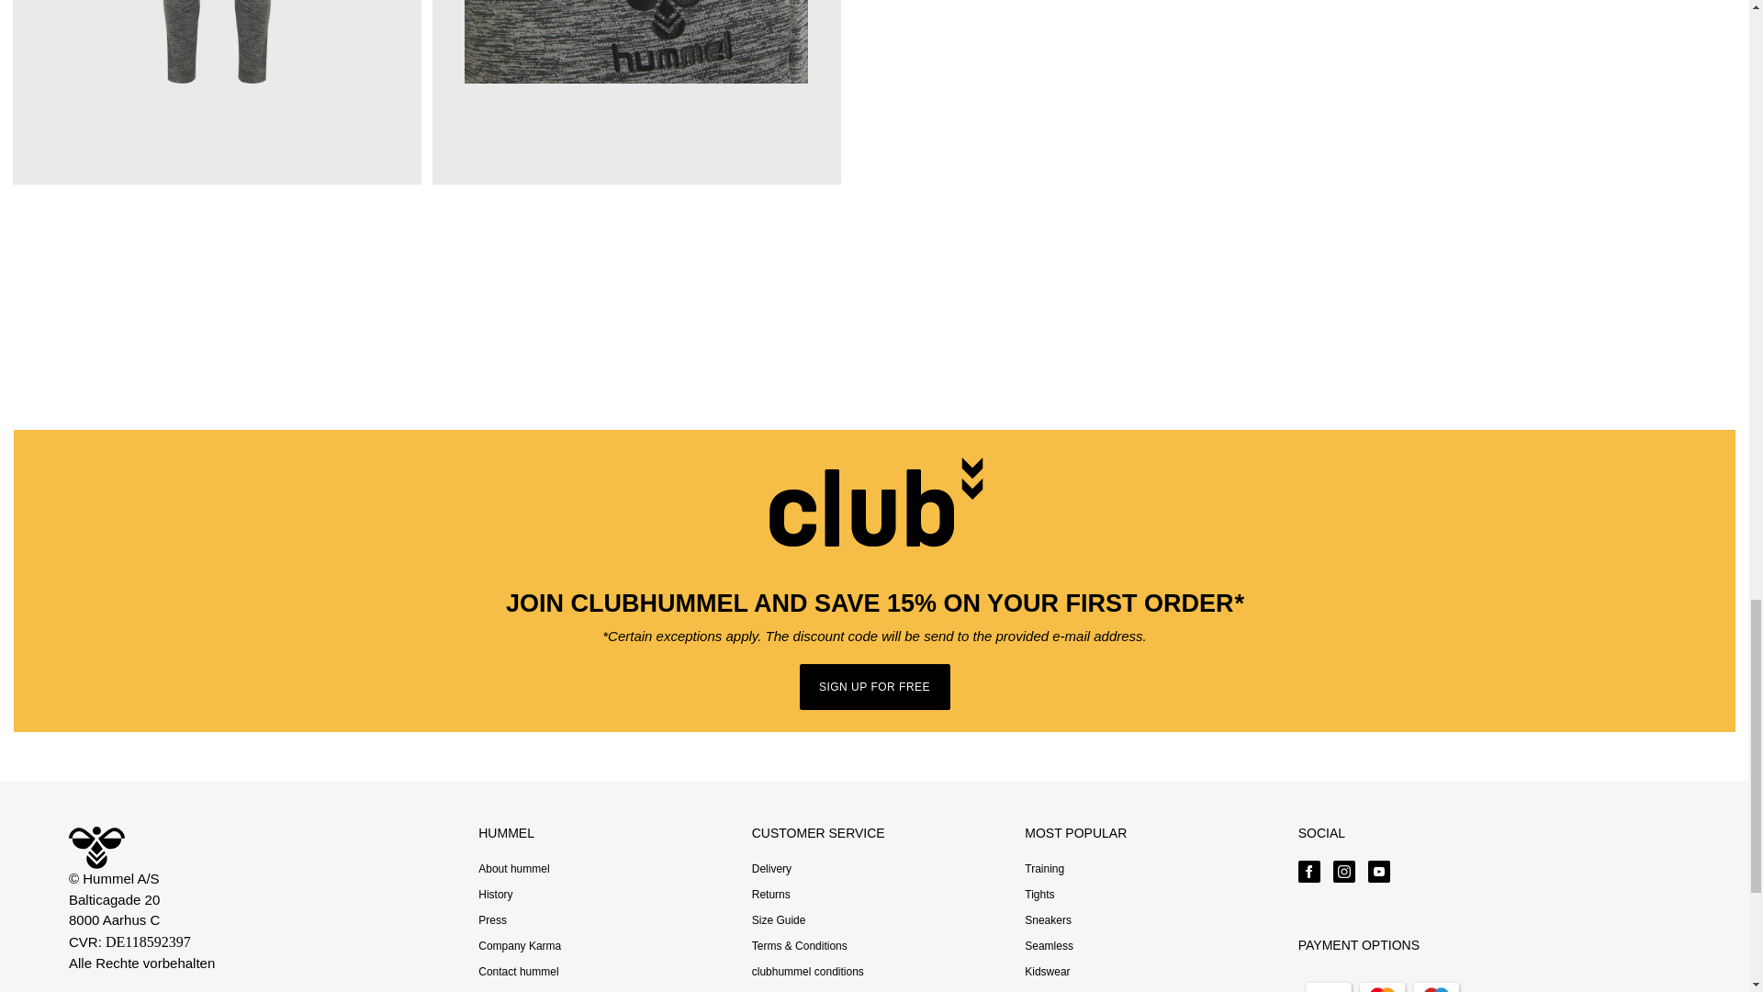 Image resolution: width=1763 pixels, height=992 pixels. I want to click on Go to Size Guide, so click(779, 919).